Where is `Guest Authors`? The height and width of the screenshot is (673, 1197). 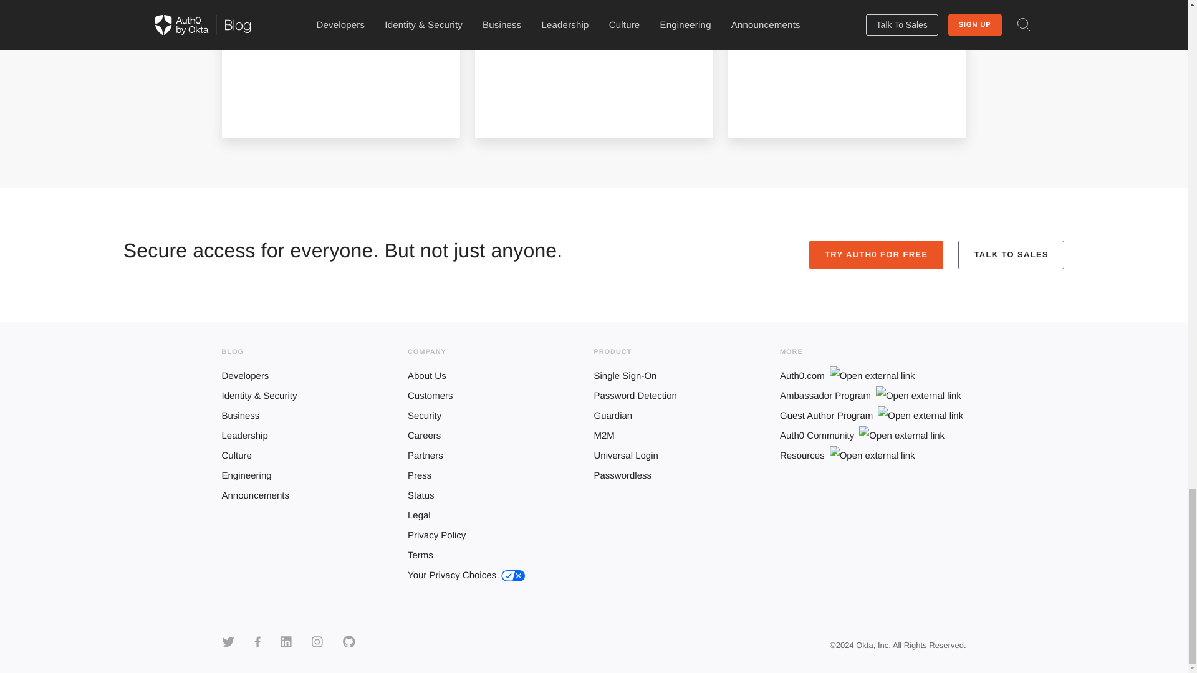 Guest Authors is located at coordinates (299, 11).